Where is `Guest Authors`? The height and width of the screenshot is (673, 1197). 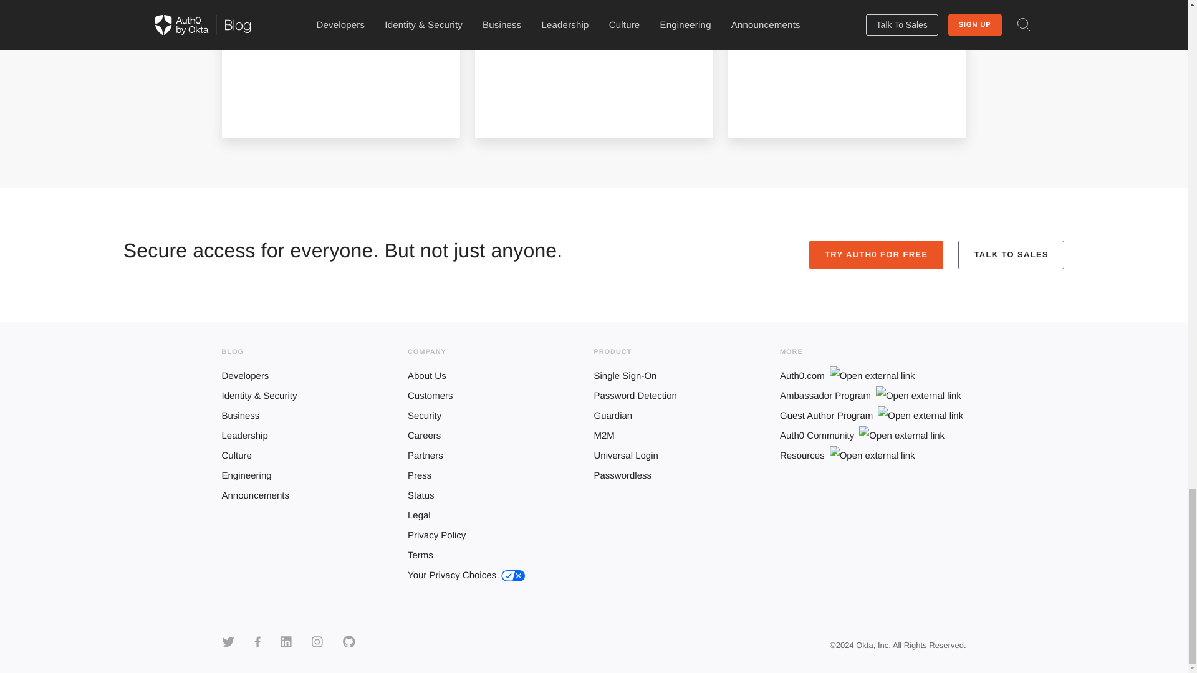 Guest Authors is located at coordinates (299, 11).